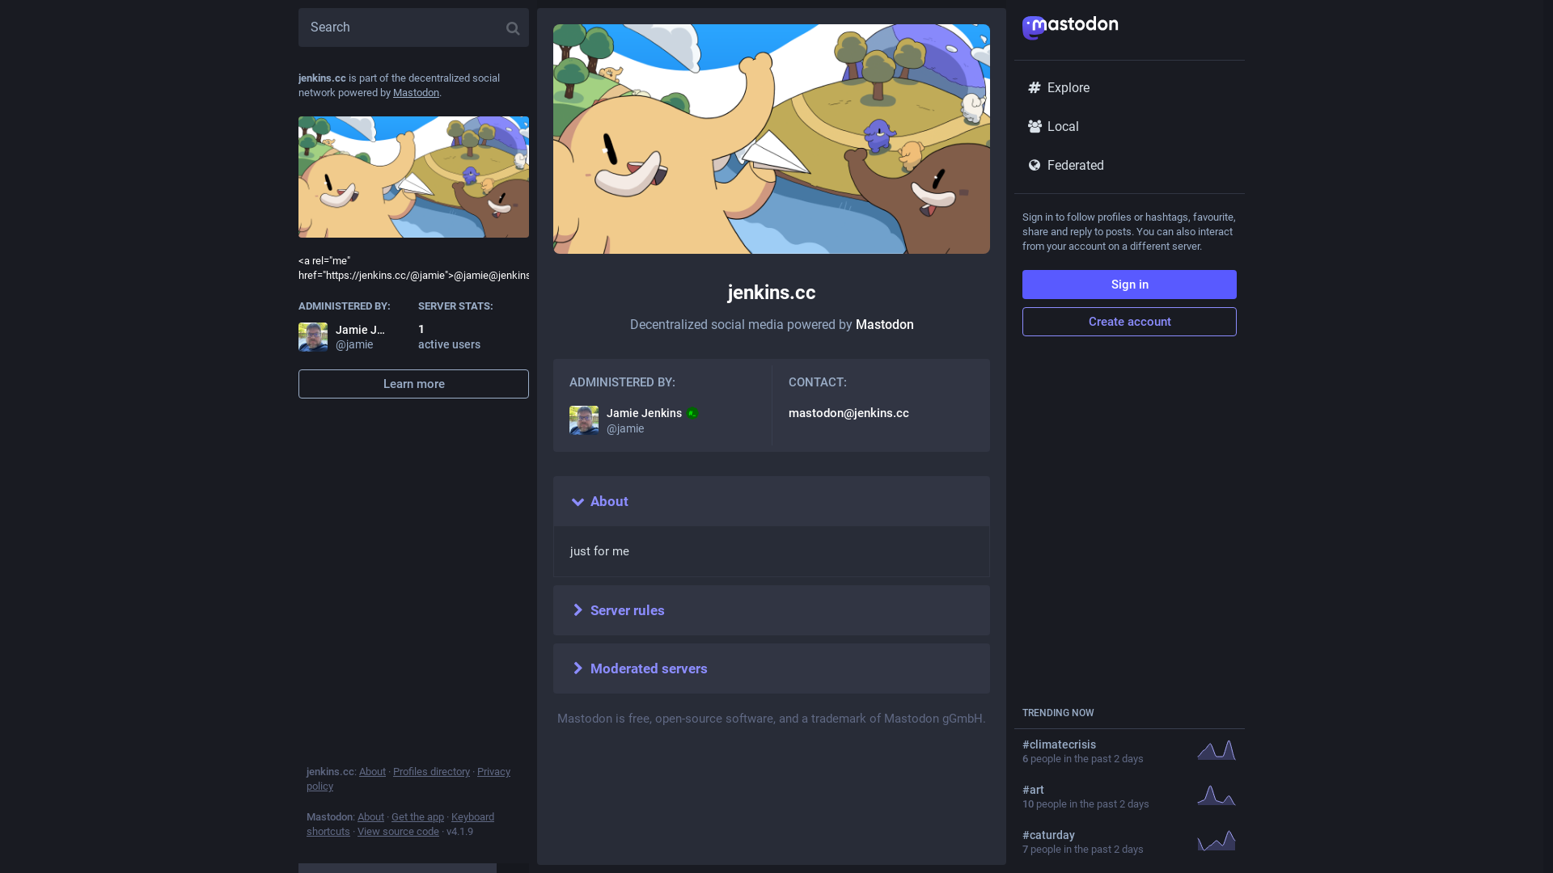 This screenshot has width=1553, height=873. Describe the element at coordinates (414, 384) in the screenshot. I see `Learn more` at that location.